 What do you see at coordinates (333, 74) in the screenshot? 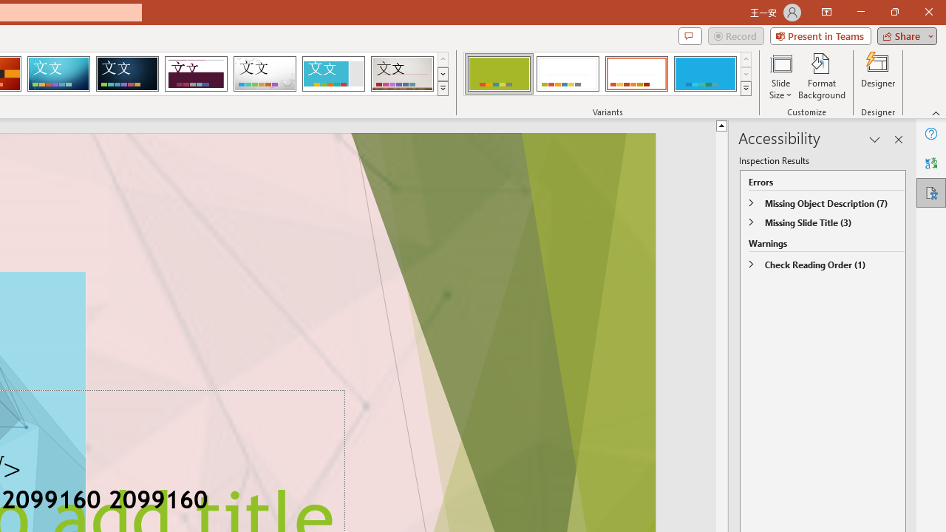
I see `Frame` at bounding box center [333, 74].